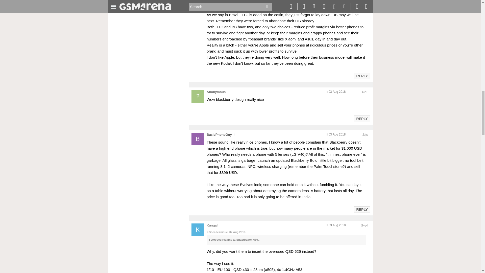 This screenshot has height=273, width=485. I want to click on Reply to this post, so click(362, 209).